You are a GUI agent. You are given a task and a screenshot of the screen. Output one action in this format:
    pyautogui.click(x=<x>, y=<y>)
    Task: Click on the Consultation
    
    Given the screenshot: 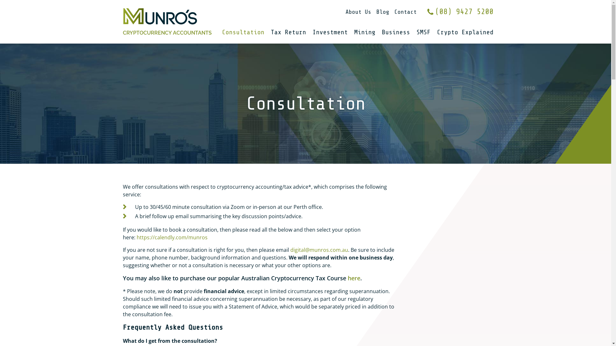 What is the action you would take?
    pyautogui.click(x=243, y=32)
    